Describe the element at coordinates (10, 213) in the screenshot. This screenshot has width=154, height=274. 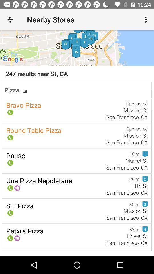
I see `select the icon which is above the text sf pizza` at that location.